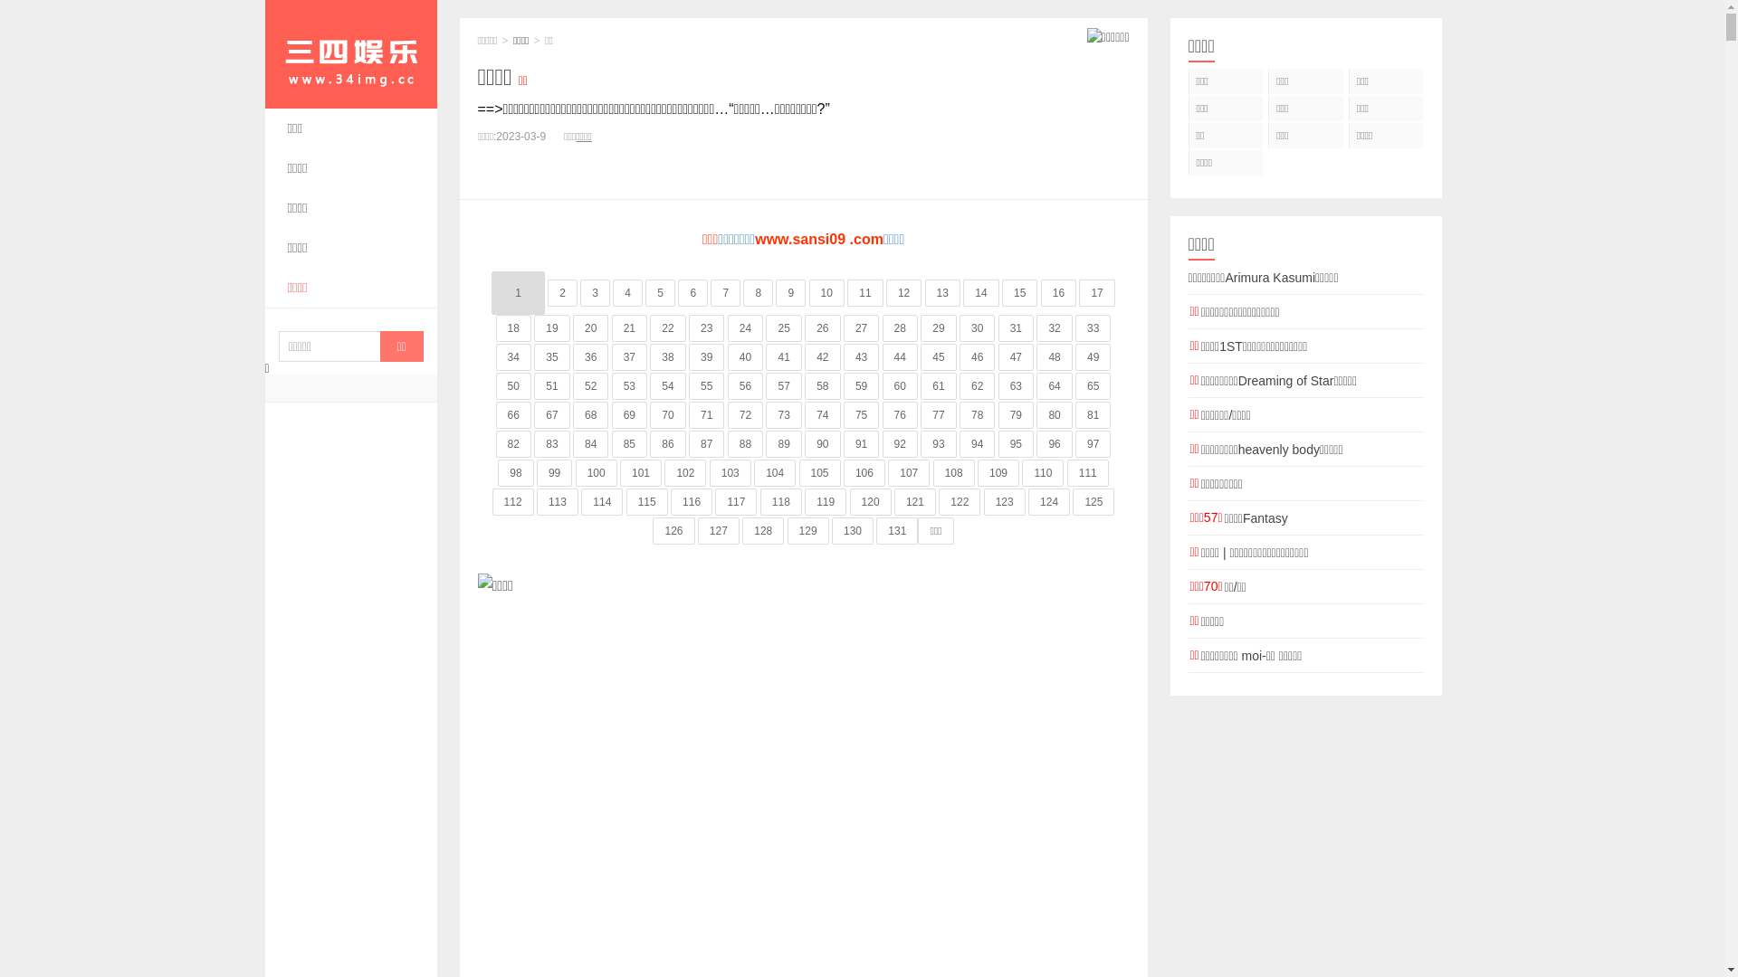 The image size is (1738, 977). What do you see at coordinates (746, 415) in the screenshot?
I see `72` at bounding box center [746, 415].